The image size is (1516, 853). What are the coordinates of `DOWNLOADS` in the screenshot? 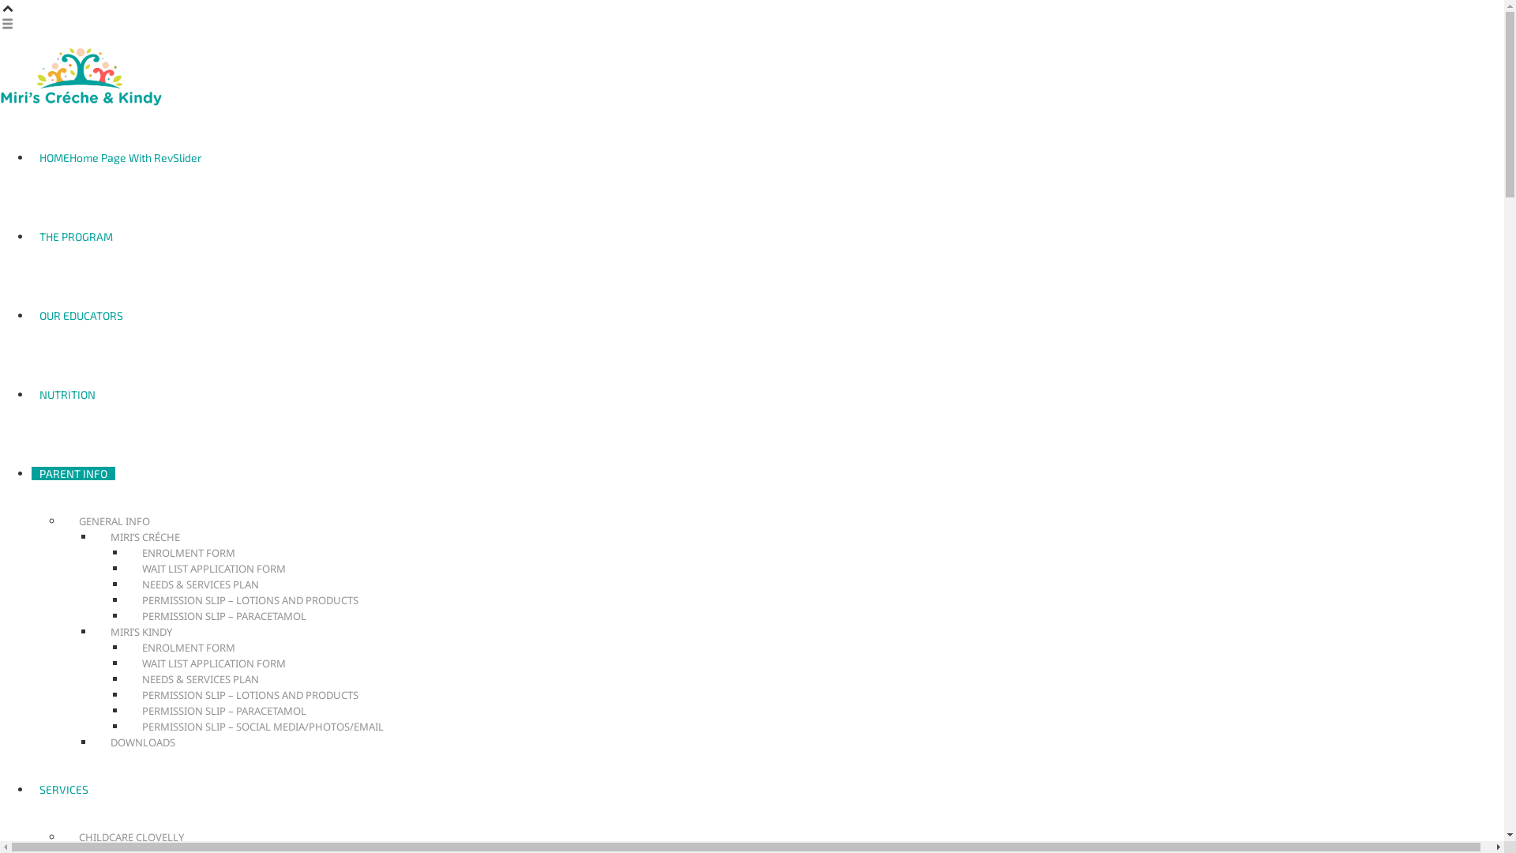 It's located at (143, 742).